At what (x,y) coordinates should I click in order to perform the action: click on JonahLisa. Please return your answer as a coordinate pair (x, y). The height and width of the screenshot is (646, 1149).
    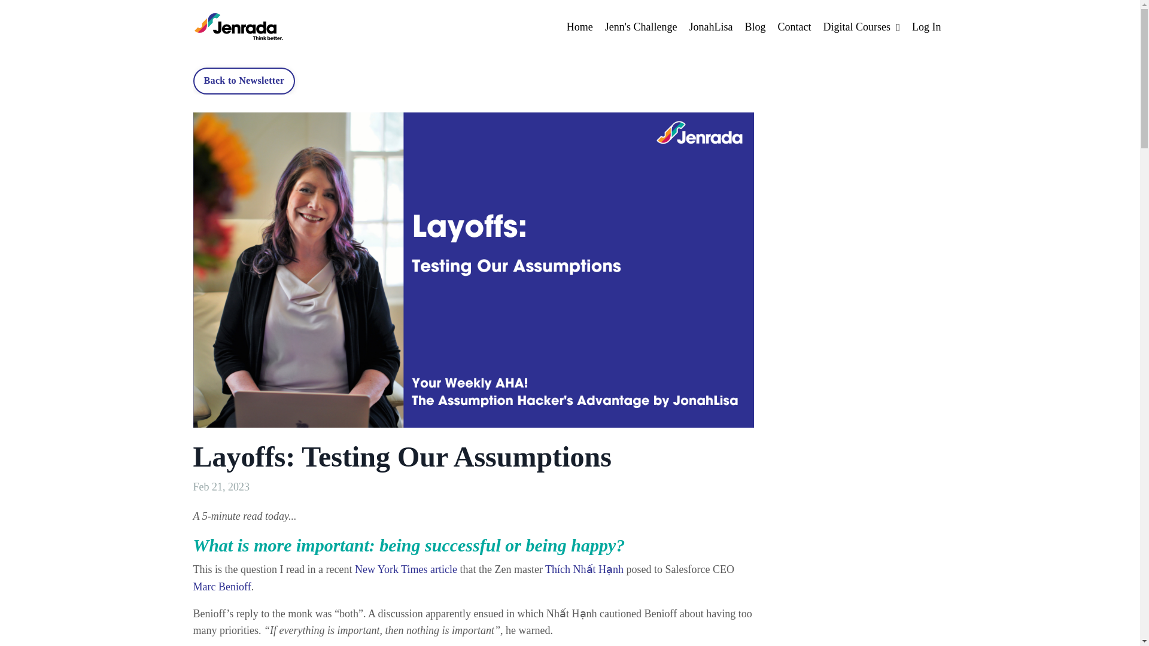
    Looking at the image, I should click on (710, 28).